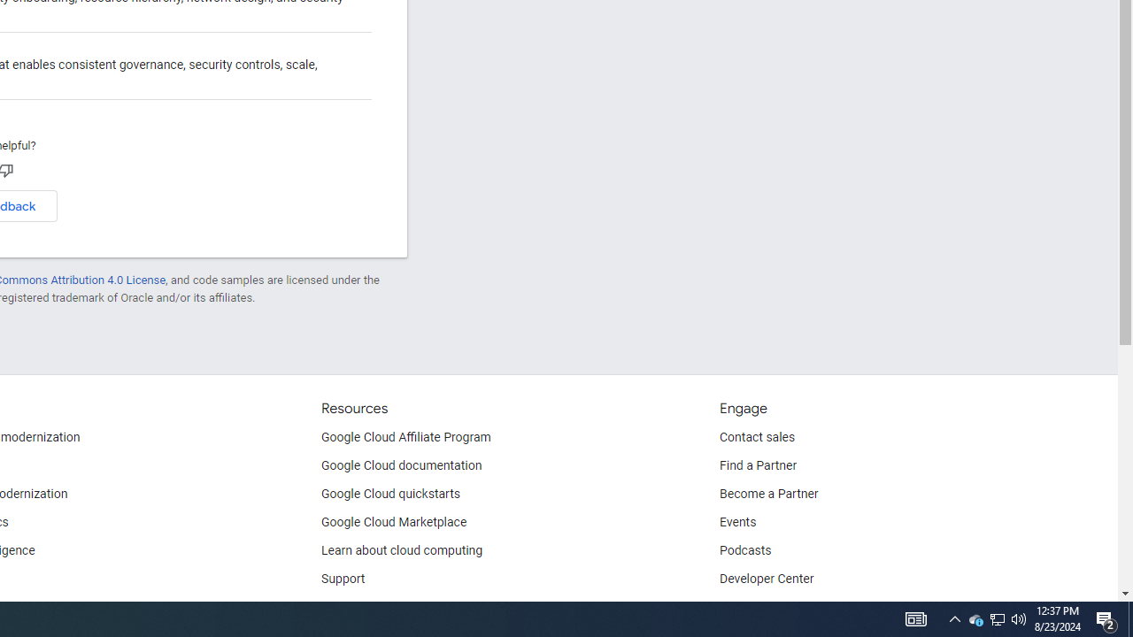  Describe the element at coordinates (757, 437) in the screenshot. I see `Contact sales` at that location.